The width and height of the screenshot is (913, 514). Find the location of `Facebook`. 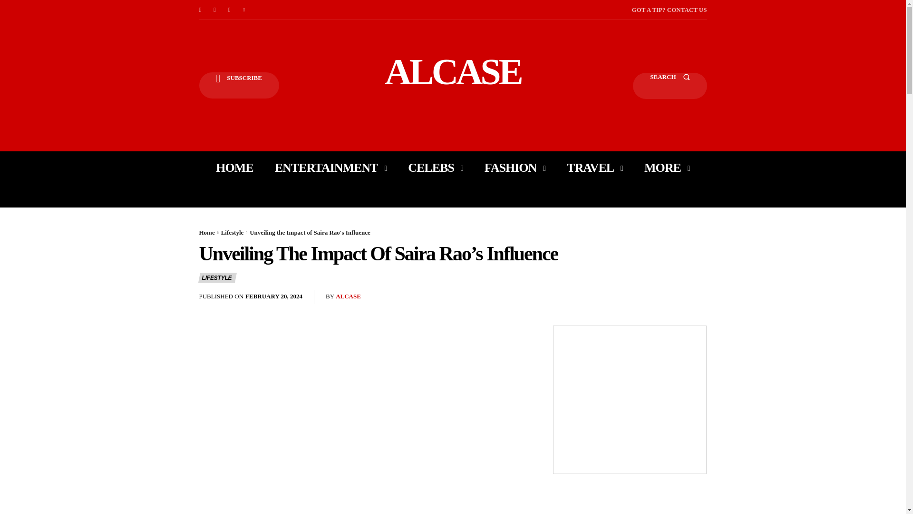

Facebook is located at coordinates (200, 10).